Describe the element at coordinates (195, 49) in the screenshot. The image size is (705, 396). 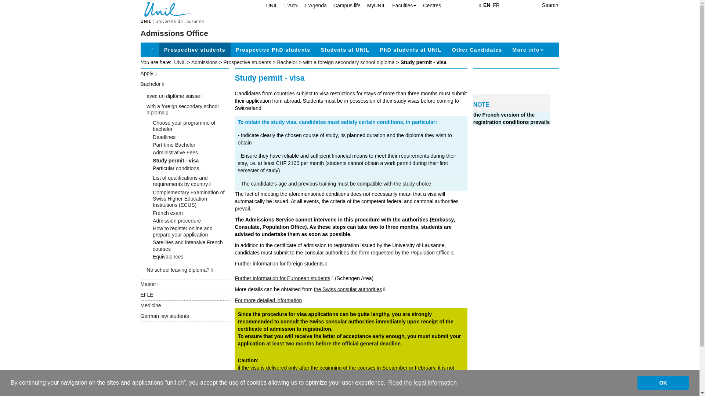
I see `Prospective students` at that location.